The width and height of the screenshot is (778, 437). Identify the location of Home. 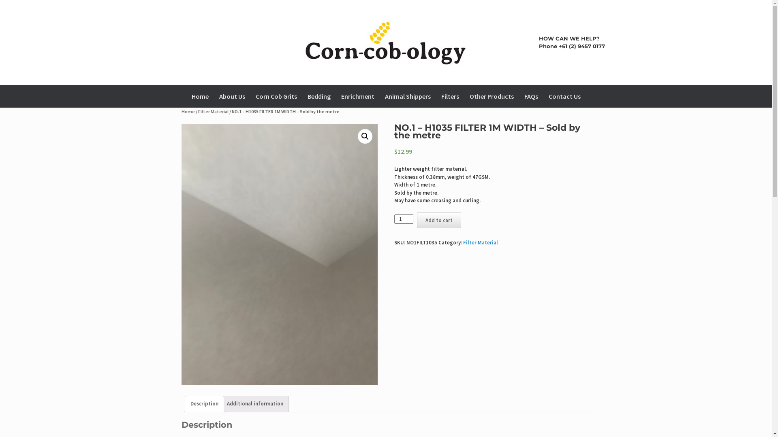
(200, 96).